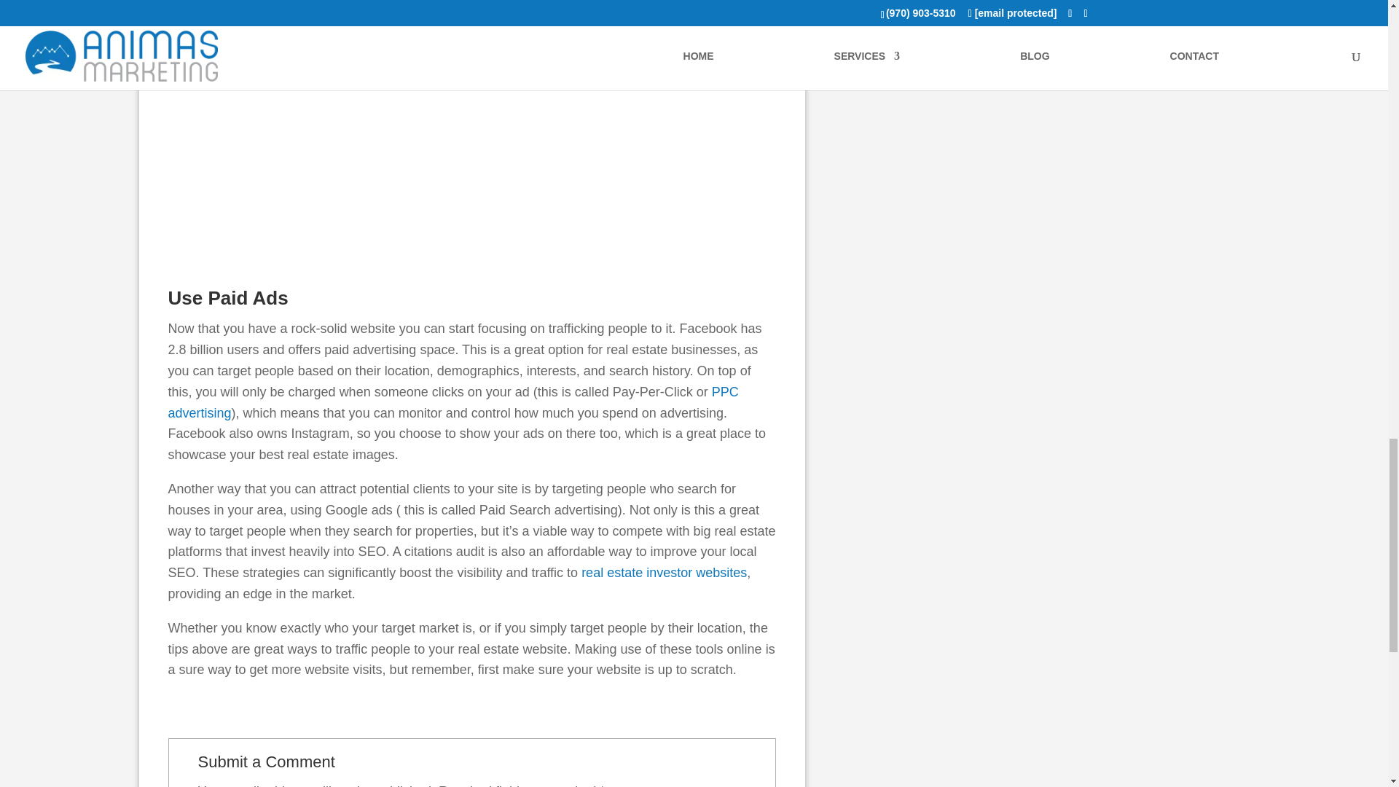 The width and height of the screenshot is (1399, 787). What do you see at coordinates (453, 402) in the screenshot?
I see `PPC advertising` at bounding box center [453, 402].